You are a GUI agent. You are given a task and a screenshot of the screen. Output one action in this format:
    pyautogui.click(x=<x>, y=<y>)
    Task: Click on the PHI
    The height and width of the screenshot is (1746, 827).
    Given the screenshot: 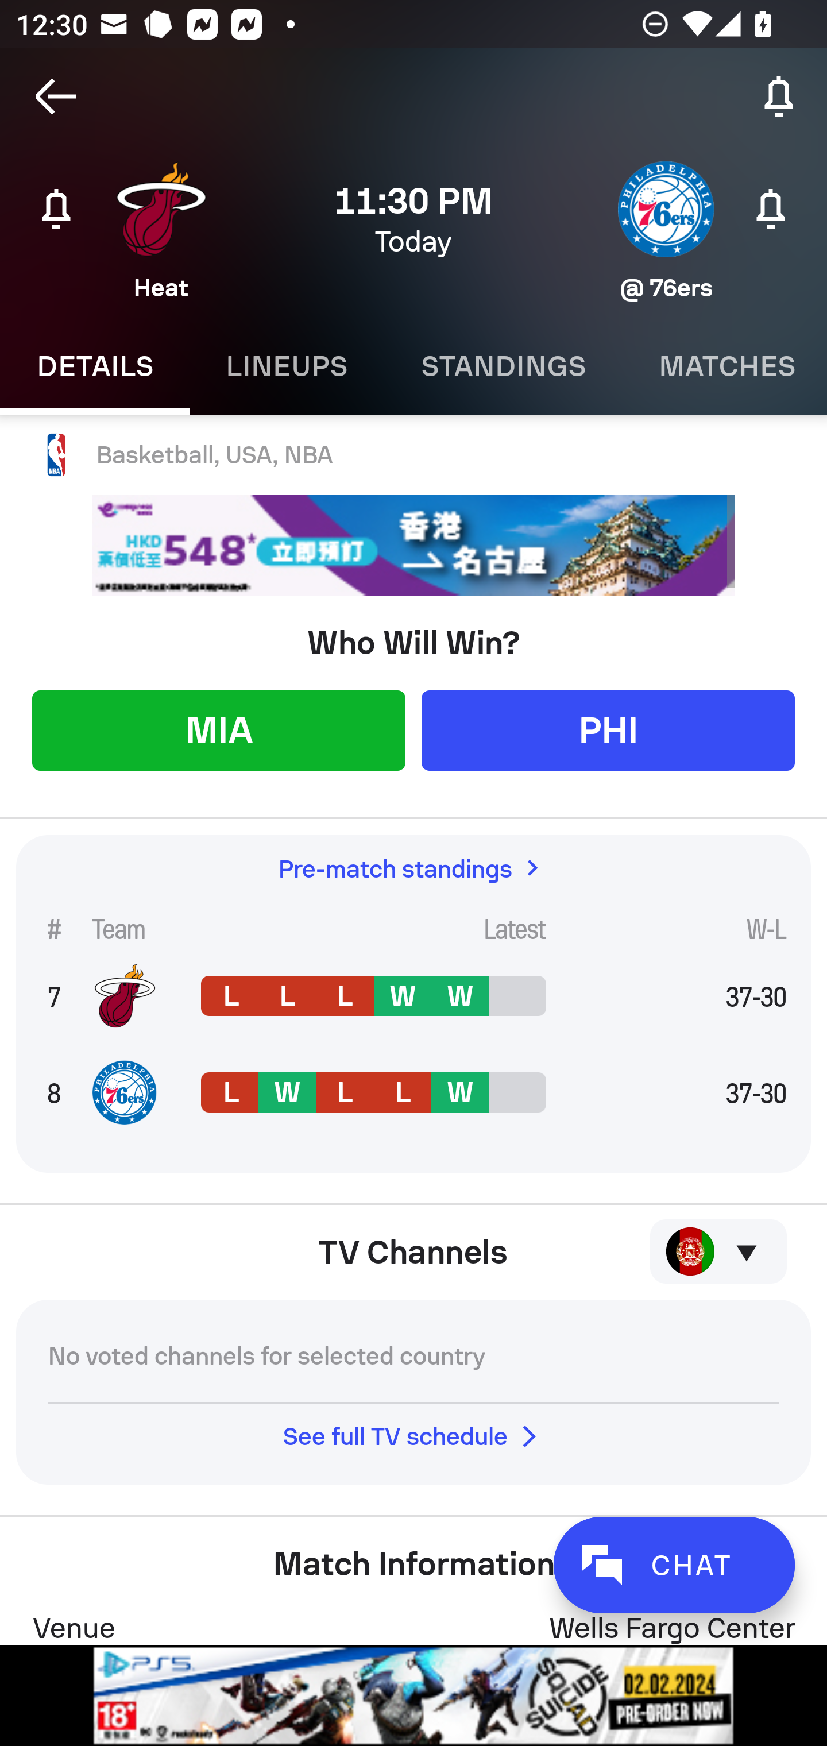 What is the action you would take?
    pyautogui.click(x=608, y=729)
    